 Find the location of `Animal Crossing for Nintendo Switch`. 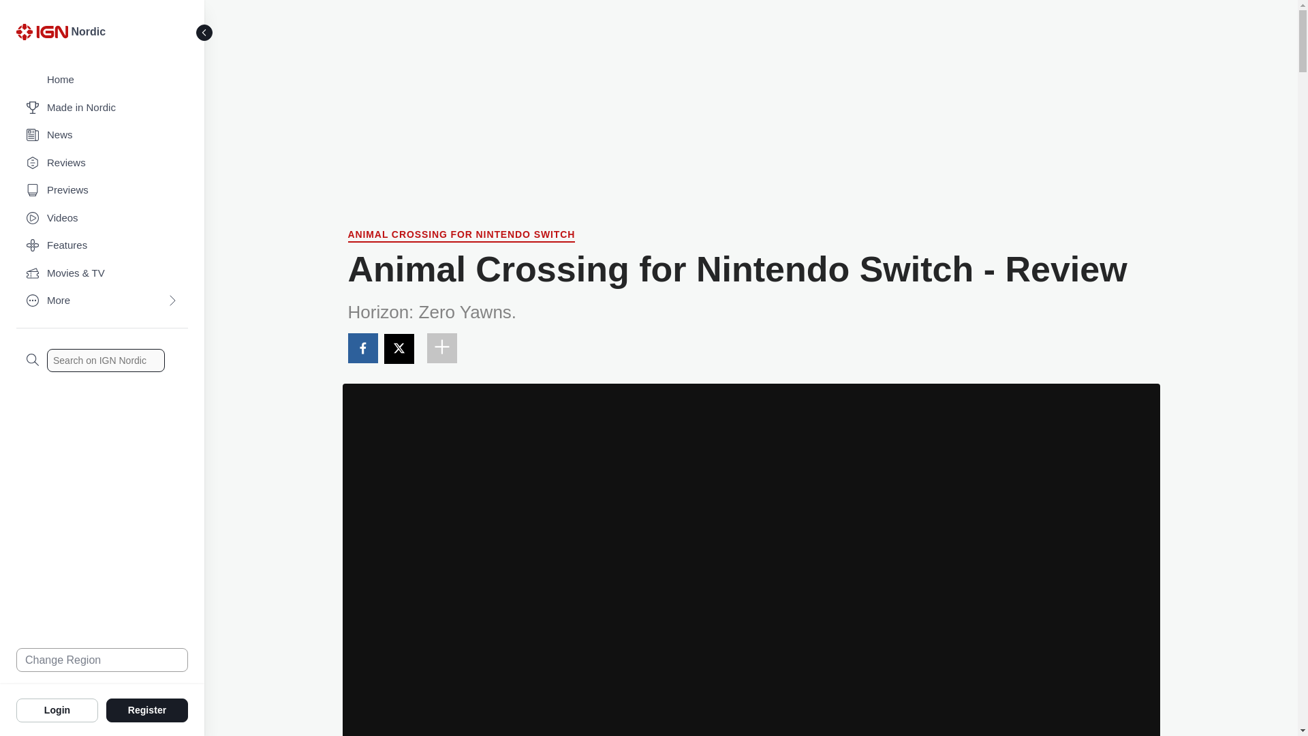

Animal Crossing for Nintendo Switch is located at coordinates (461, 236).